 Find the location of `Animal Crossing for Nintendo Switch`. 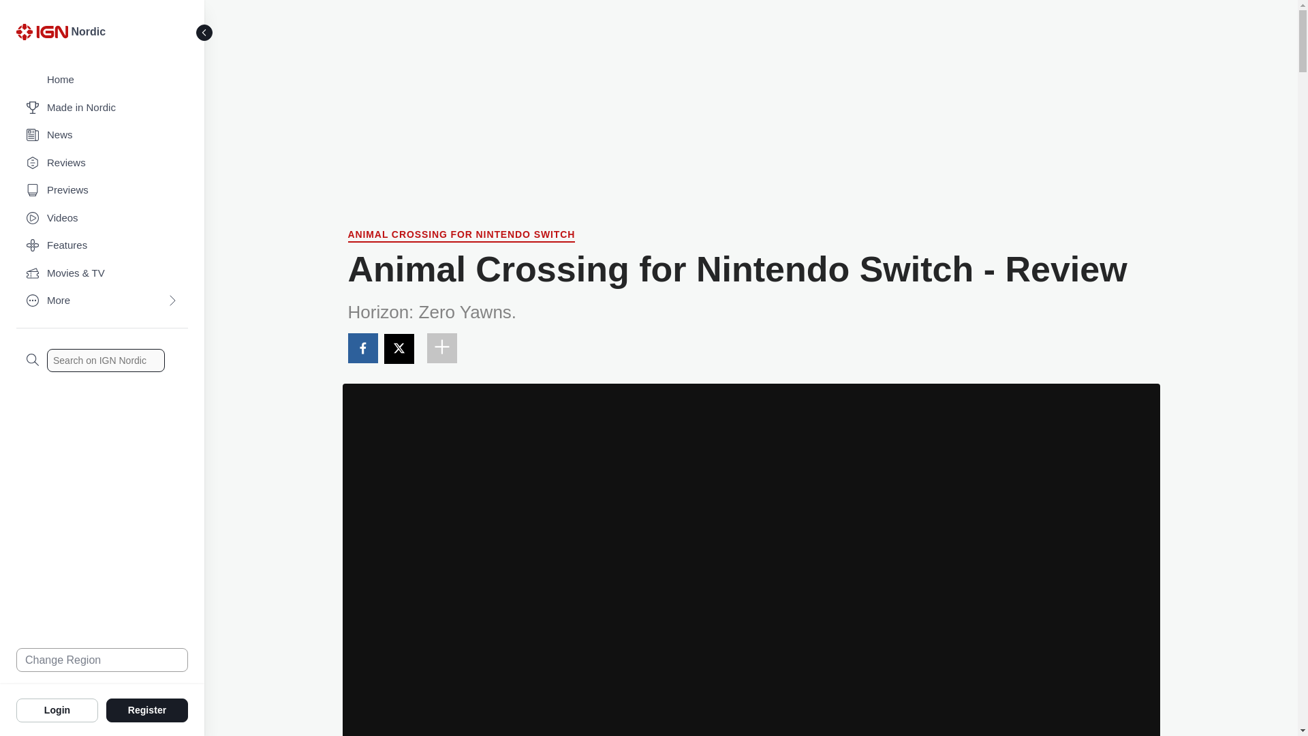

Animal Crossing for Nintendo Switch is located at coordinates (461, 236).